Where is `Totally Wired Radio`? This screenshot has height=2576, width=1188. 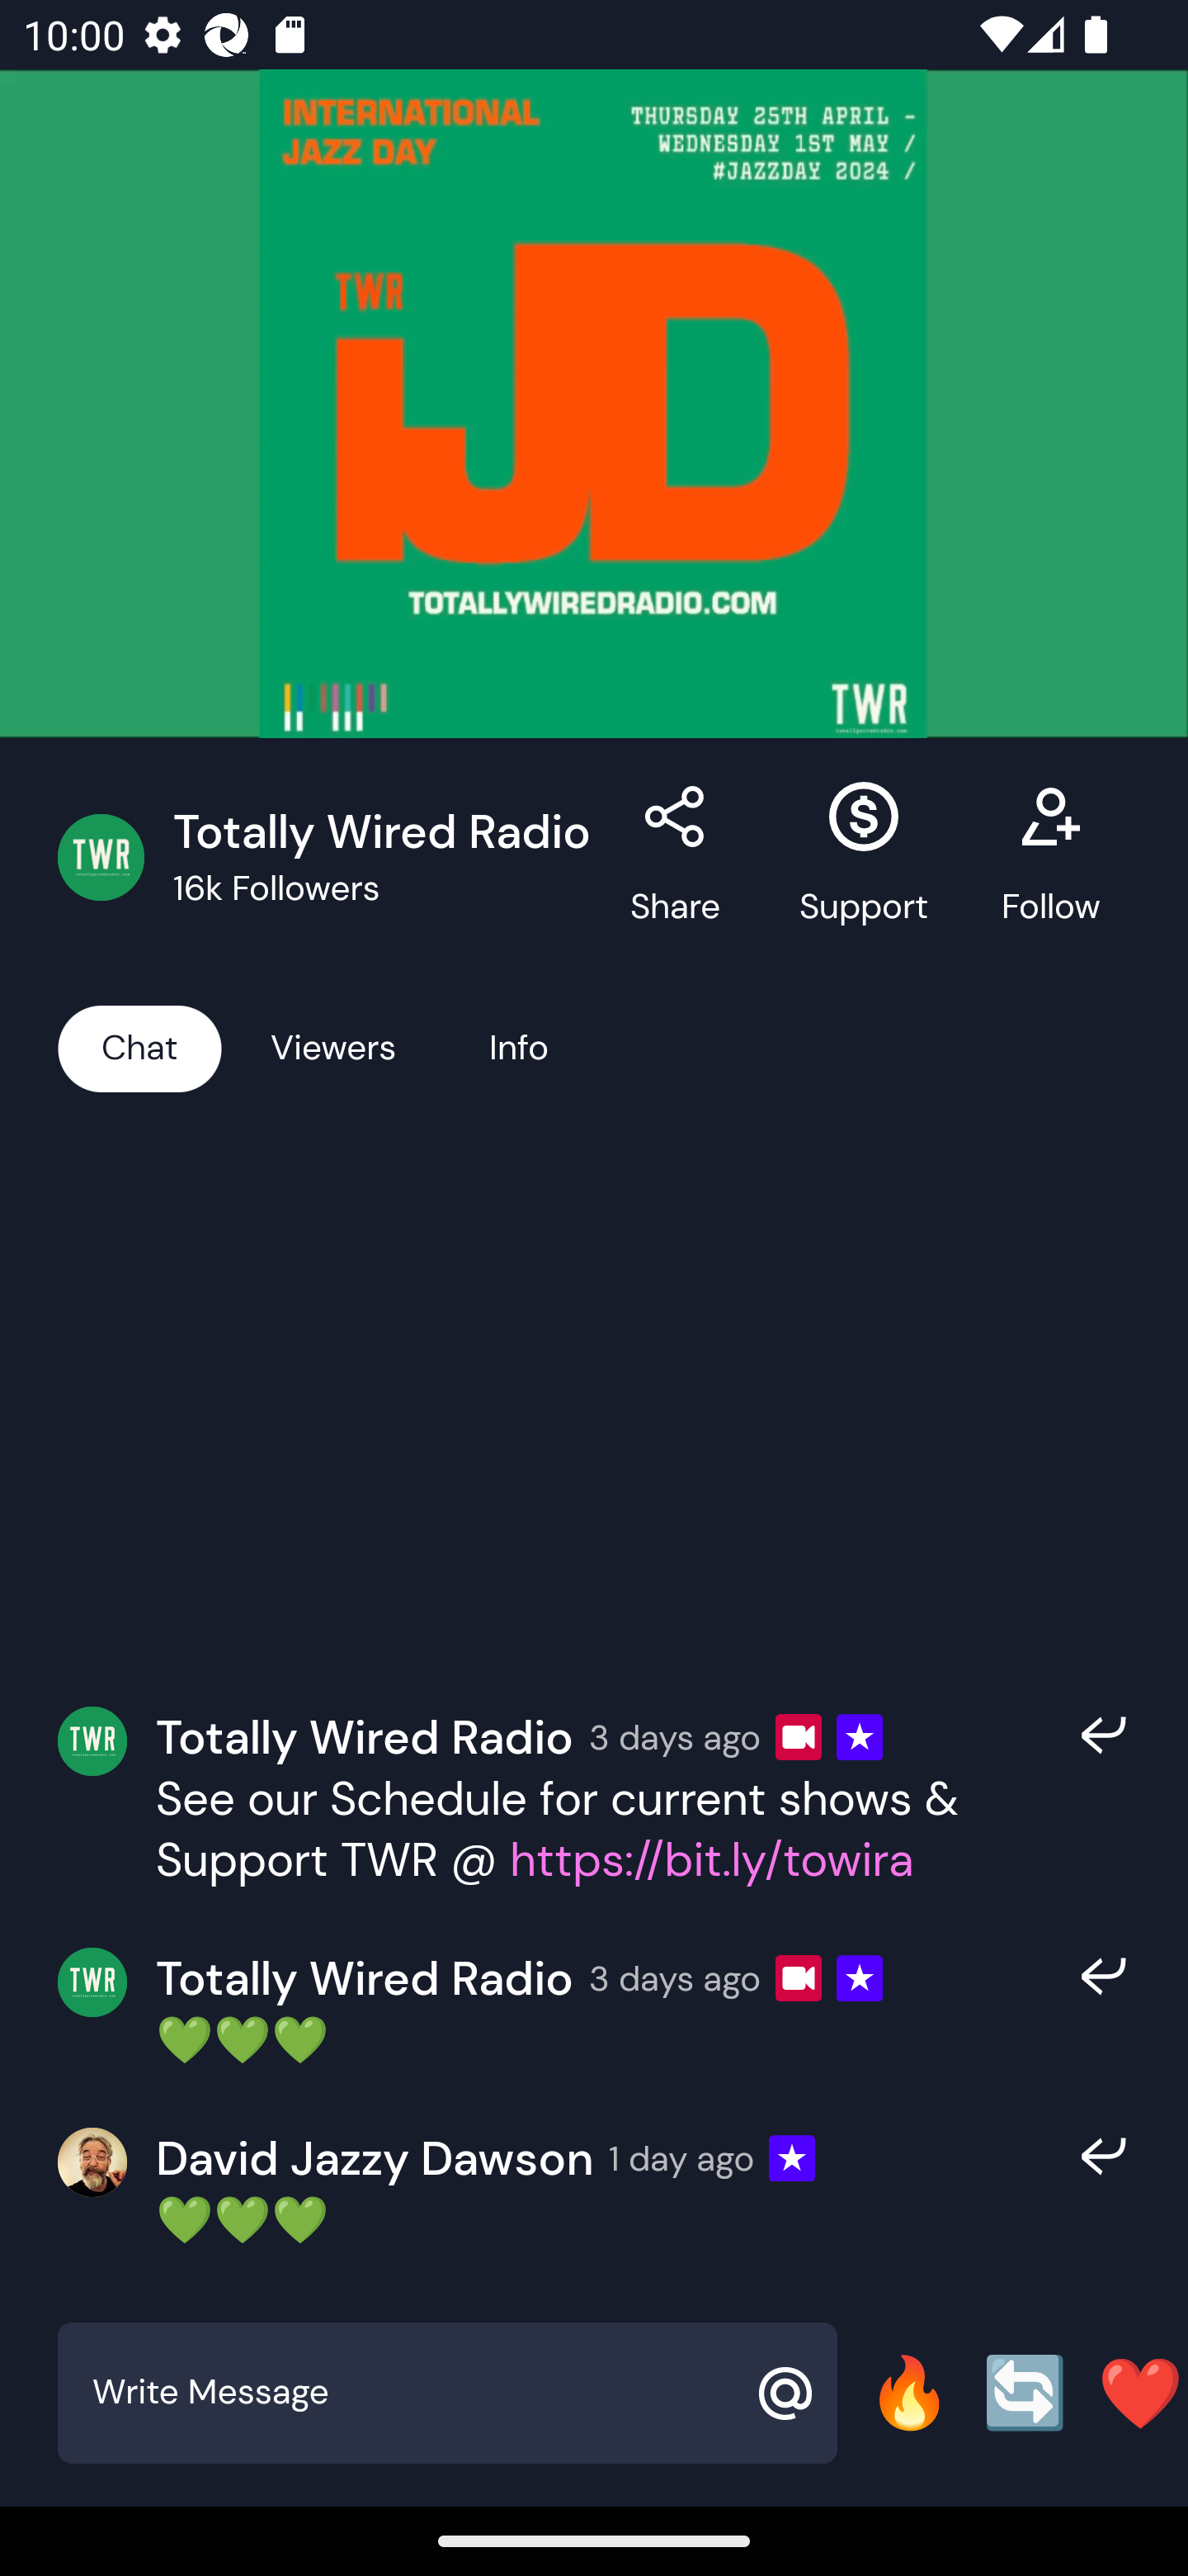
Totally Wired Radio is located at coordinates (365, 1735).